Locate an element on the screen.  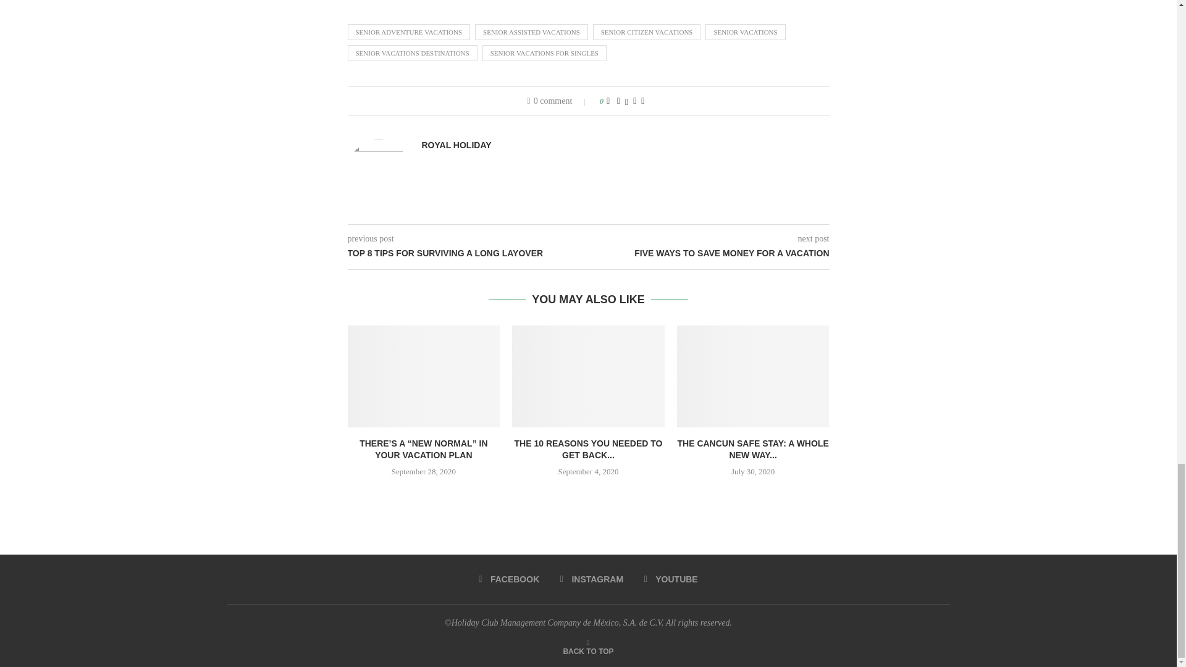
Author Royal Holiday is located at coordinates (456, 145).